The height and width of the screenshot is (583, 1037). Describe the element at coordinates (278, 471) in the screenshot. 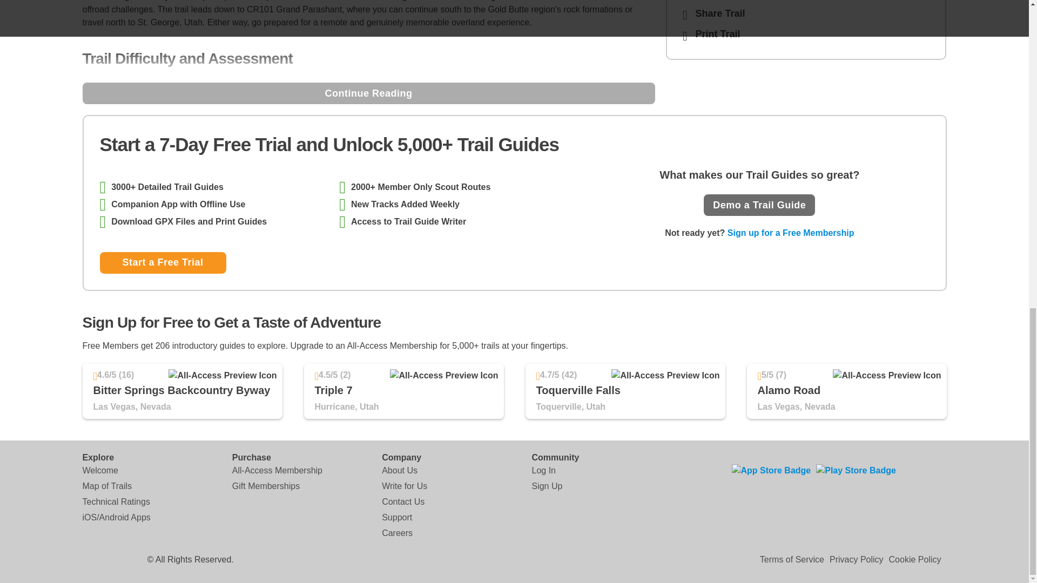

I see `All-Access Membership` at that location.